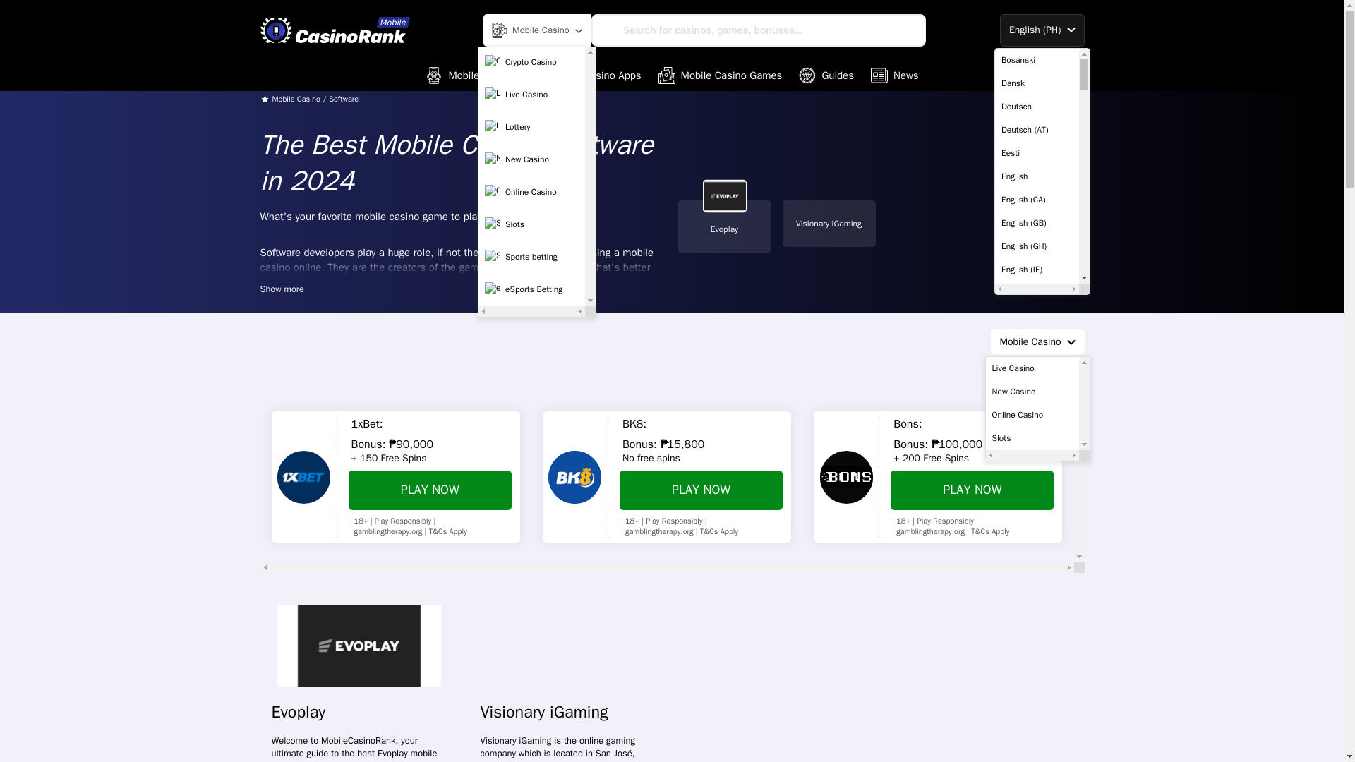 This screenshot has height=762, width=1355. What do you see at coordinates (1036, 106) in the screenshot?
I see `Deutsch` at bounding box center [1036, 106].